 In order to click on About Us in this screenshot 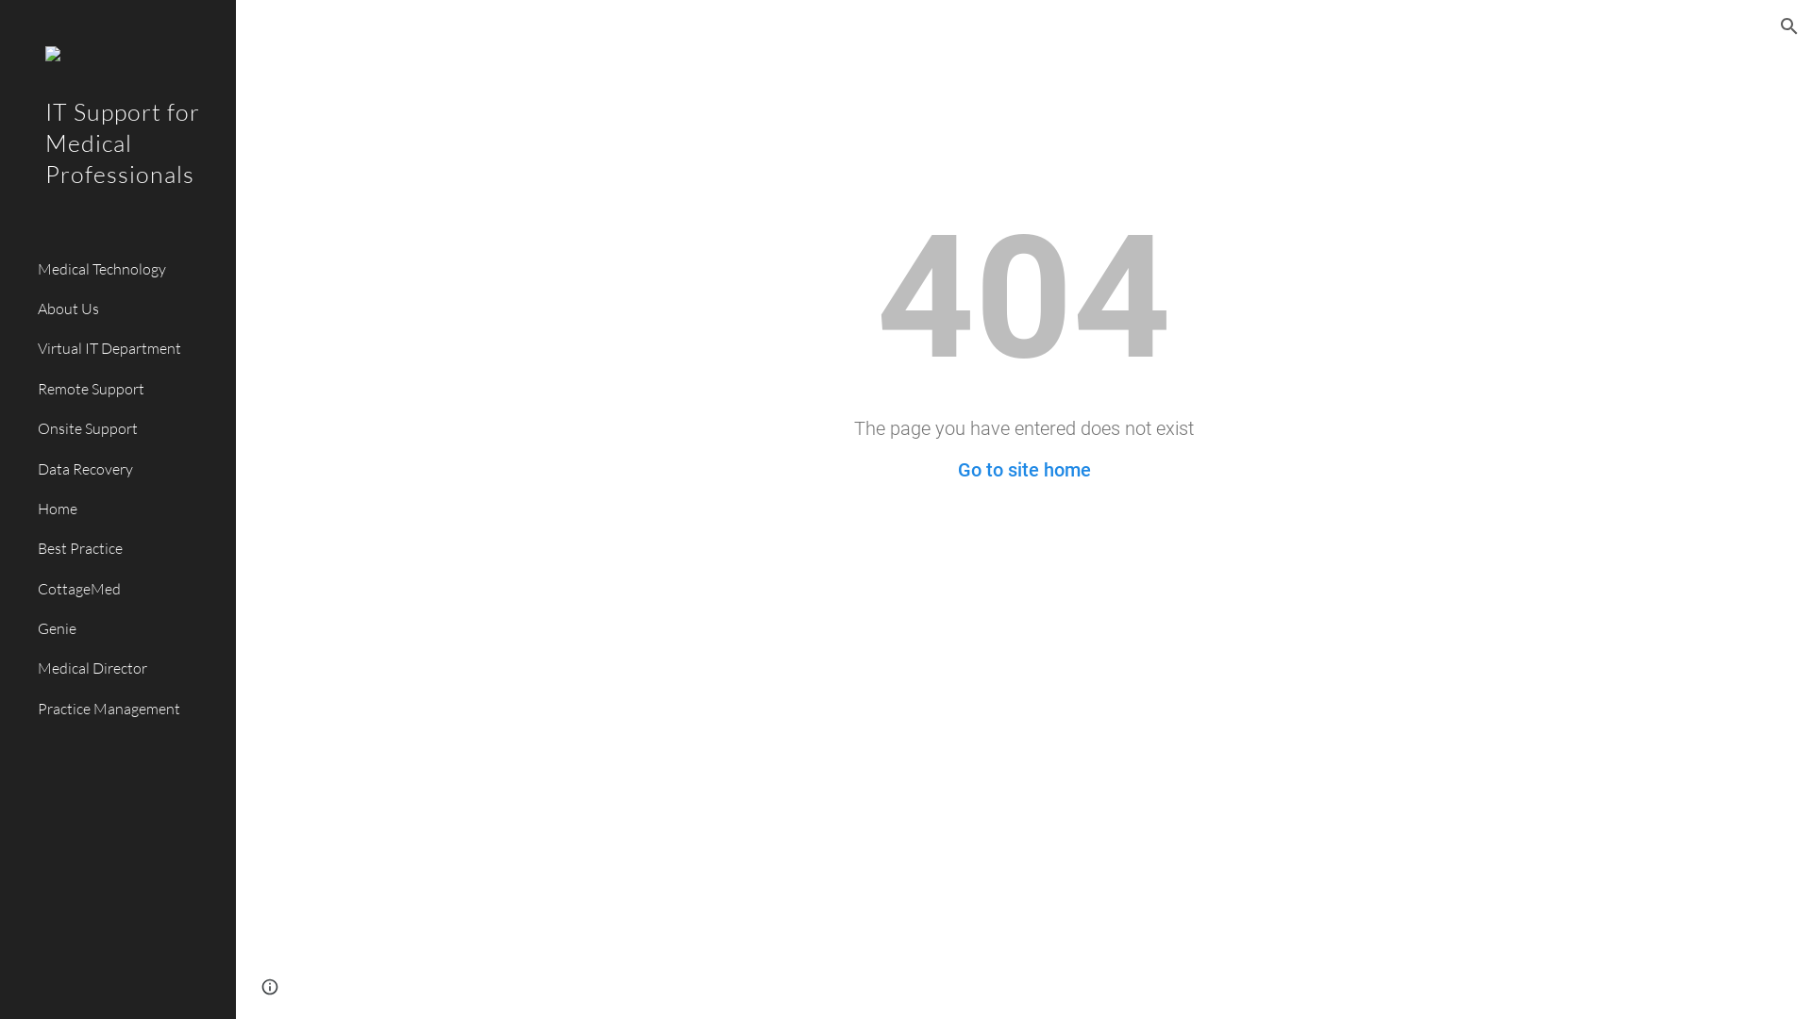, I will do `click(129, 309)`.